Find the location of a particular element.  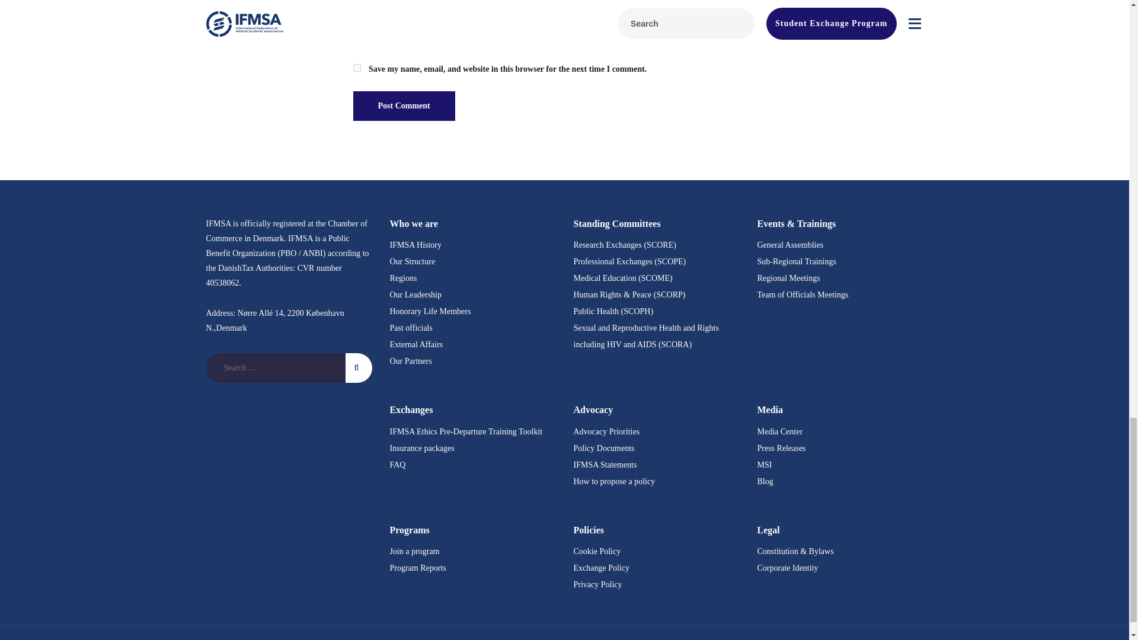

Post Comment is located at coordinates (404, 106).